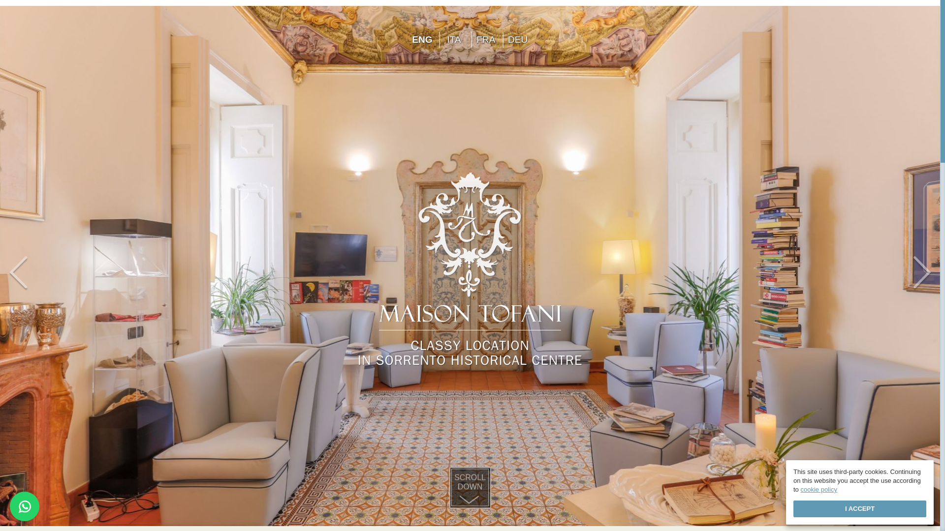 The height and width of the screenshot is (531, 945). I want to click on English, so click(454, 39).